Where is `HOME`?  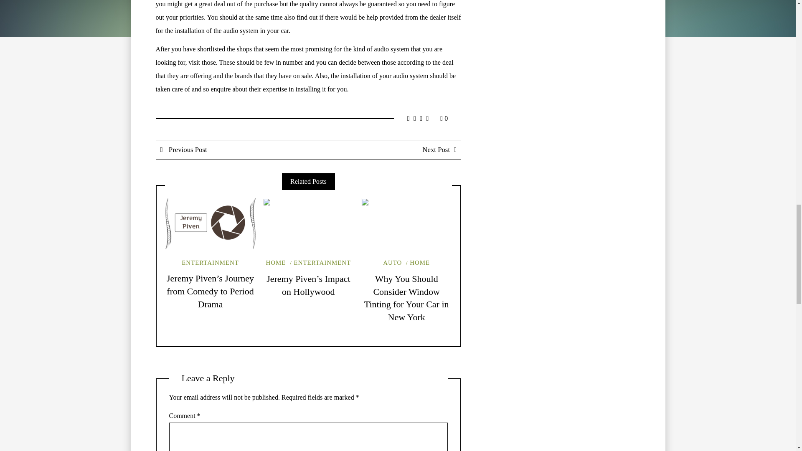
HOME is located at coordinates (418, 263).